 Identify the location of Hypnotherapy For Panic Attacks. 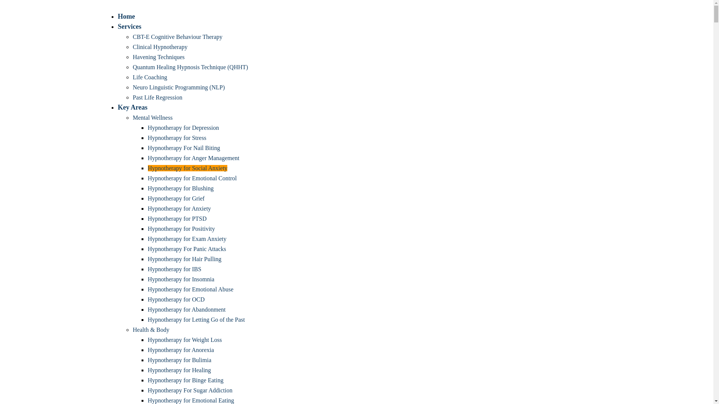
(186, 249).